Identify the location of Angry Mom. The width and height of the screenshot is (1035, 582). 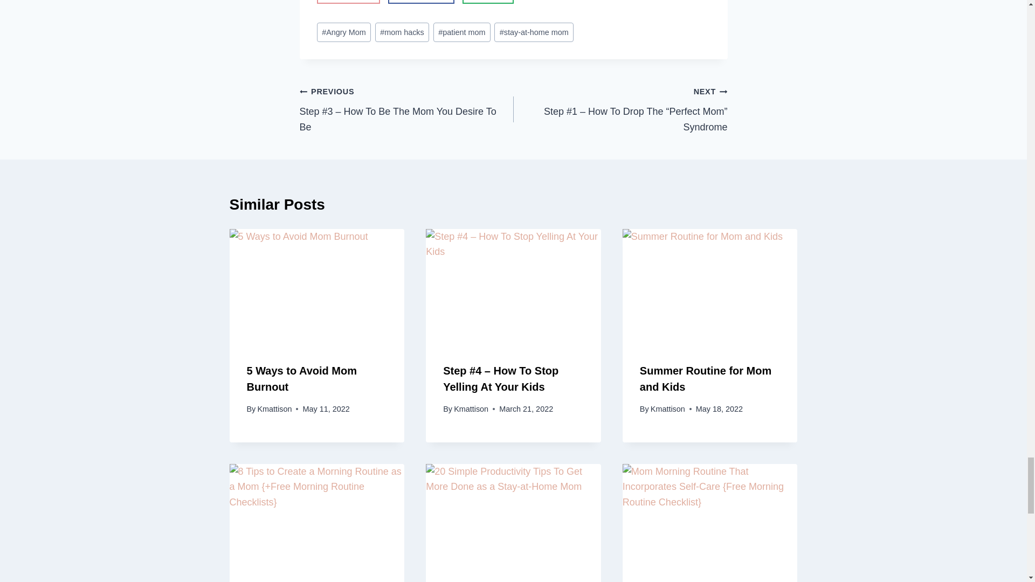
(344, 32).